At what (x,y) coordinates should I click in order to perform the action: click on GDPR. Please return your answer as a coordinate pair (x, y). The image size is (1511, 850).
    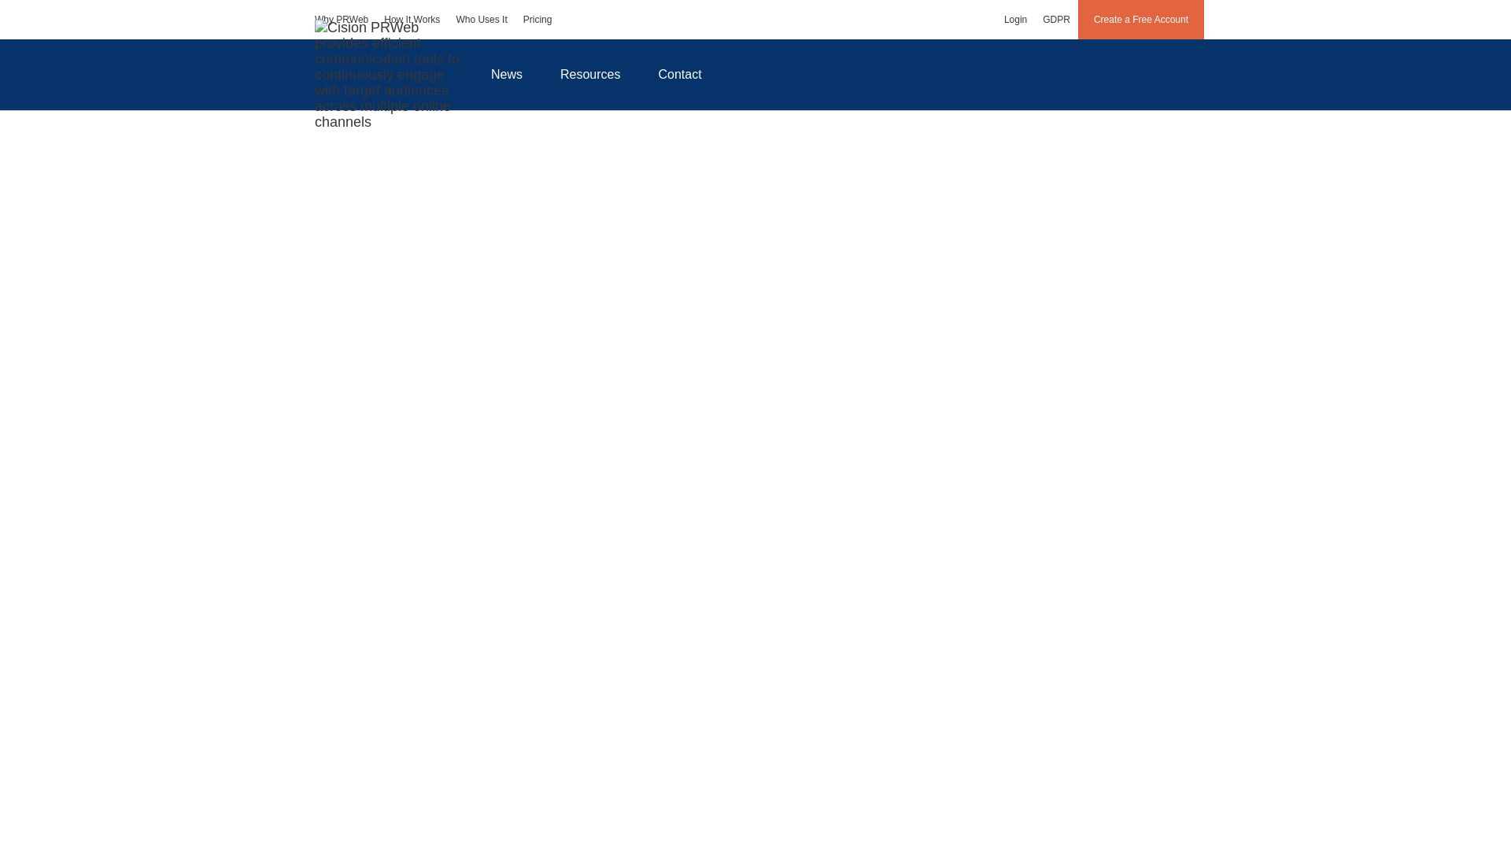
    Looking at the image, I should click on (1056, 19).